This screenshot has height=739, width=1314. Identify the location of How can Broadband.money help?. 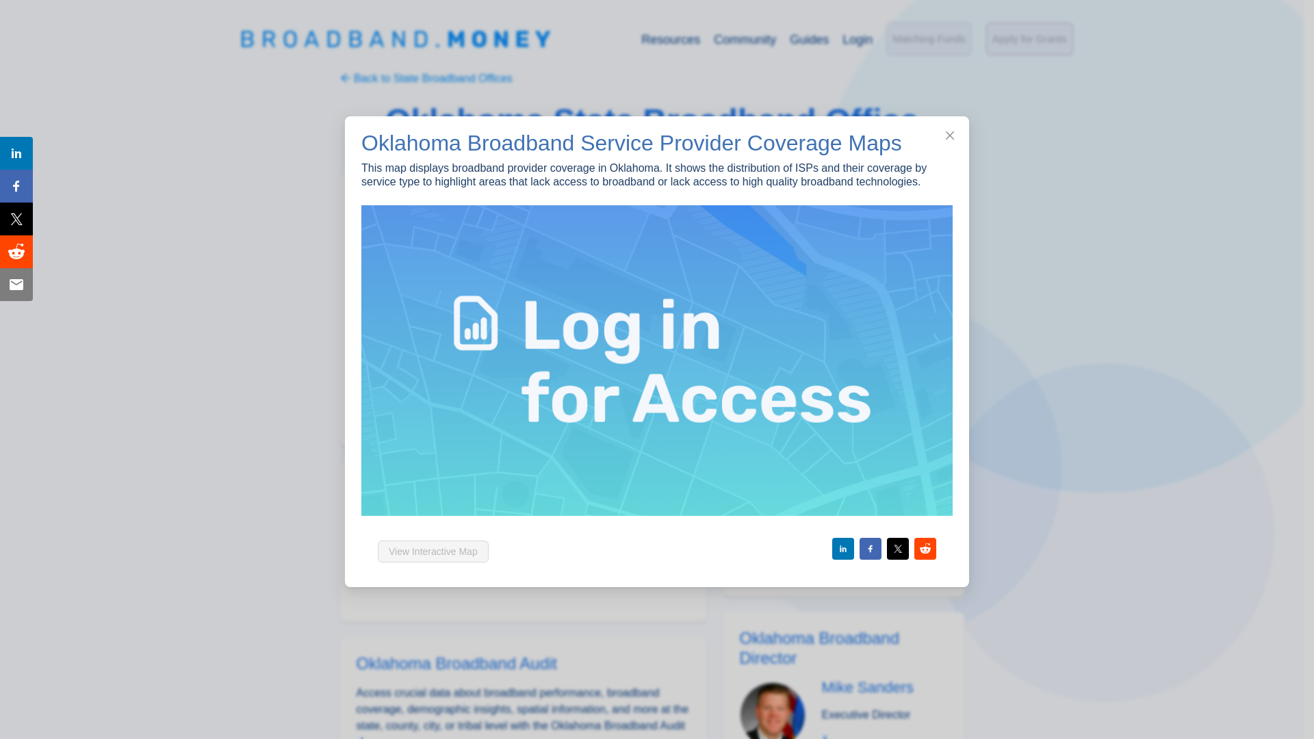
(843, 560).